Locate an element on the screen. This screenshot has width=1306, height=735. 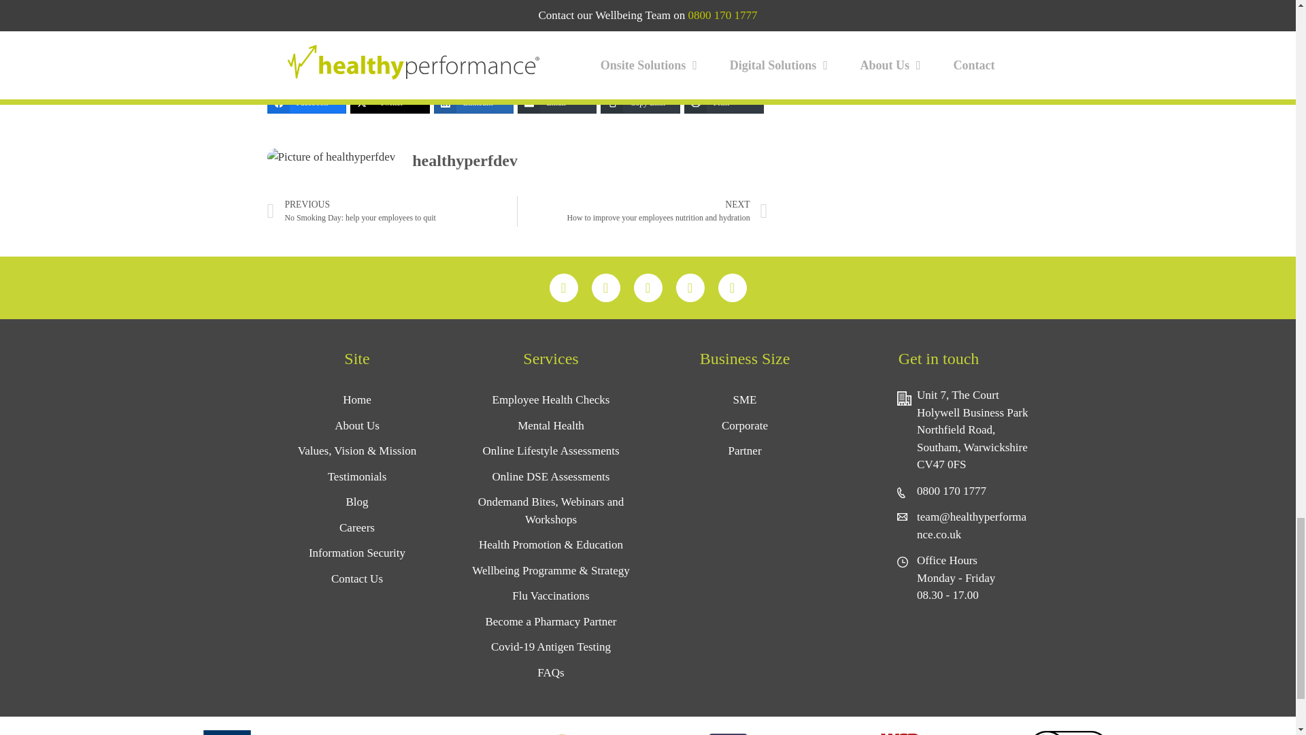
Email is located at coordinates (556, 103).